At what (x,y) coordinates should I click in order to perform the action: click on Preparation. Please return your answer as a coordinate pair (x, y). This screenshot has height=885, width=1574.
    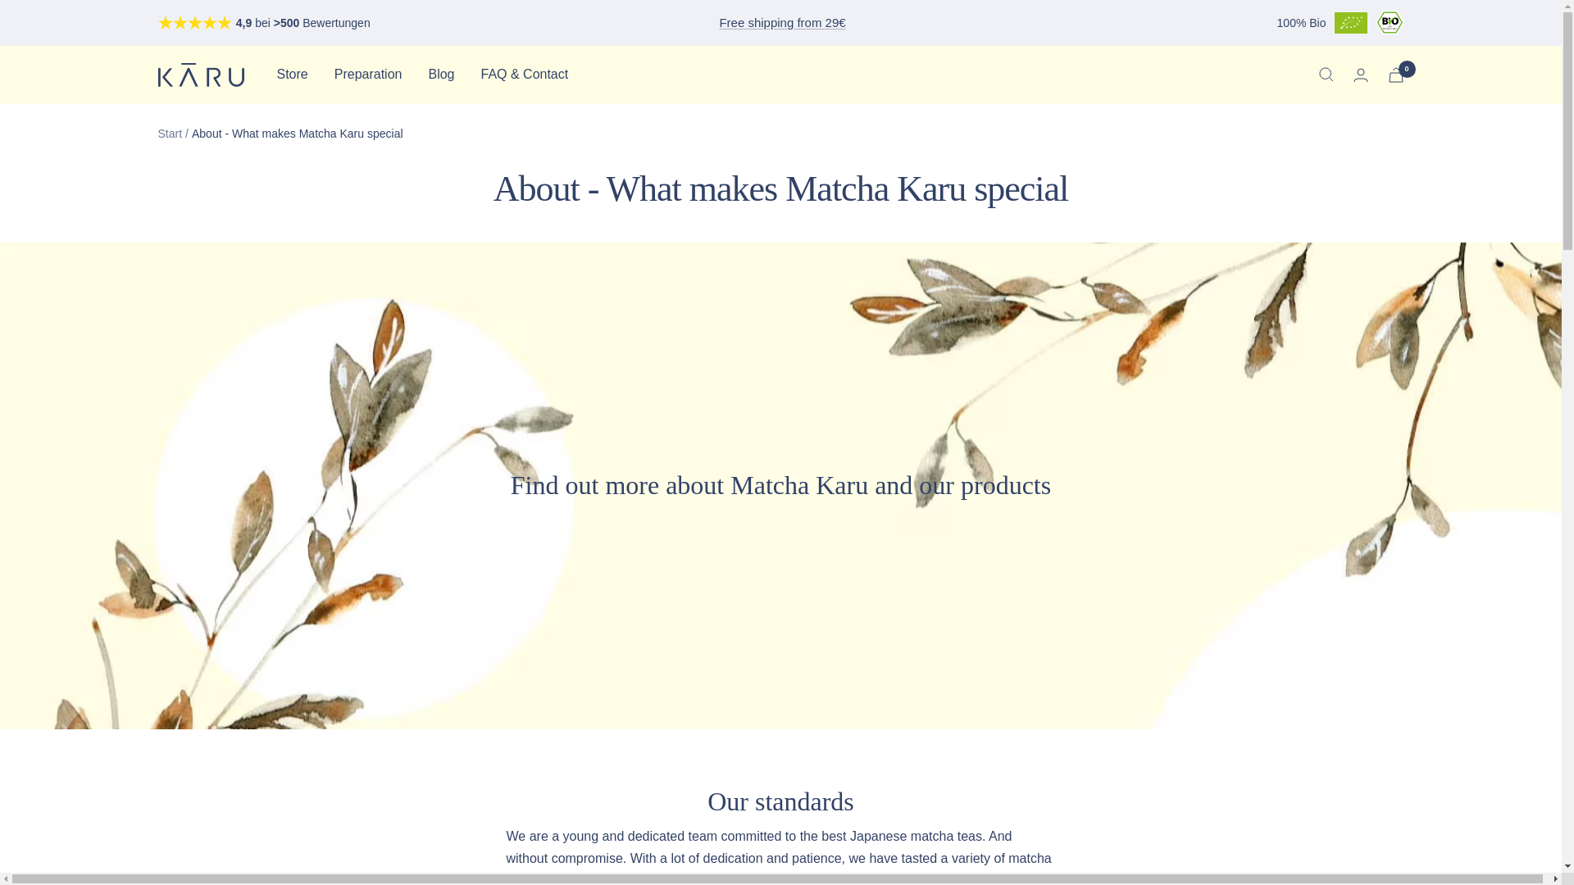
    Looking at the image, I should click on (368, 74).